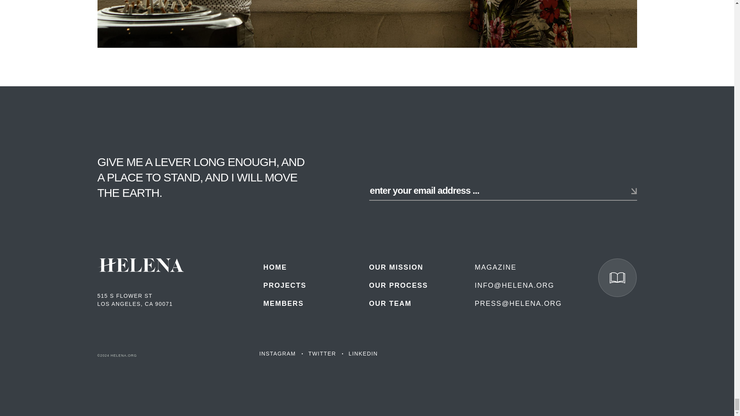 Image resolution: width=740 pixels, height=416 pixels. What do you see at coordinates (275, 267) in the screenshot?
I see `HOME` at bounding box center [275, 267].